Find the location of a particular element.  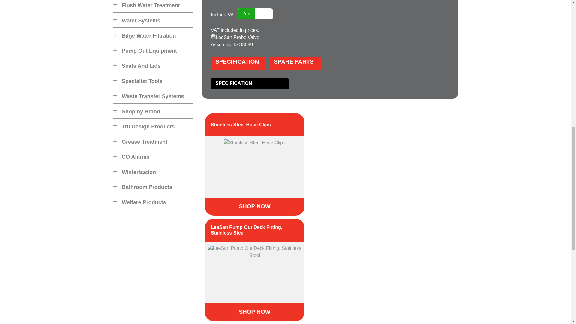

LeeSan Pump Out Deck Fitting, Stainless Steel is located at coordinates (255, 252).